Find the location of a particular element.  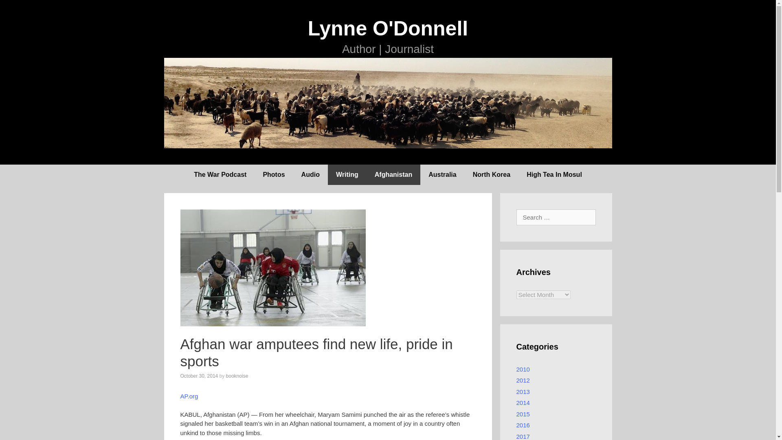

2015 is located at coordinates (523, 414).